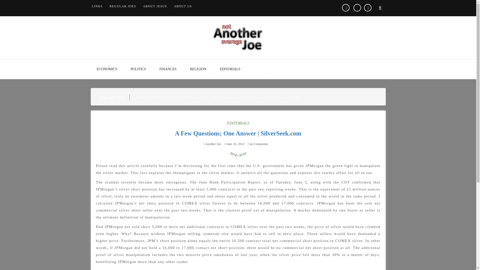  What do you see at coordinates (213, 144) in the screenshot?
I see `Another Joe` at bounding box center [213, 144].